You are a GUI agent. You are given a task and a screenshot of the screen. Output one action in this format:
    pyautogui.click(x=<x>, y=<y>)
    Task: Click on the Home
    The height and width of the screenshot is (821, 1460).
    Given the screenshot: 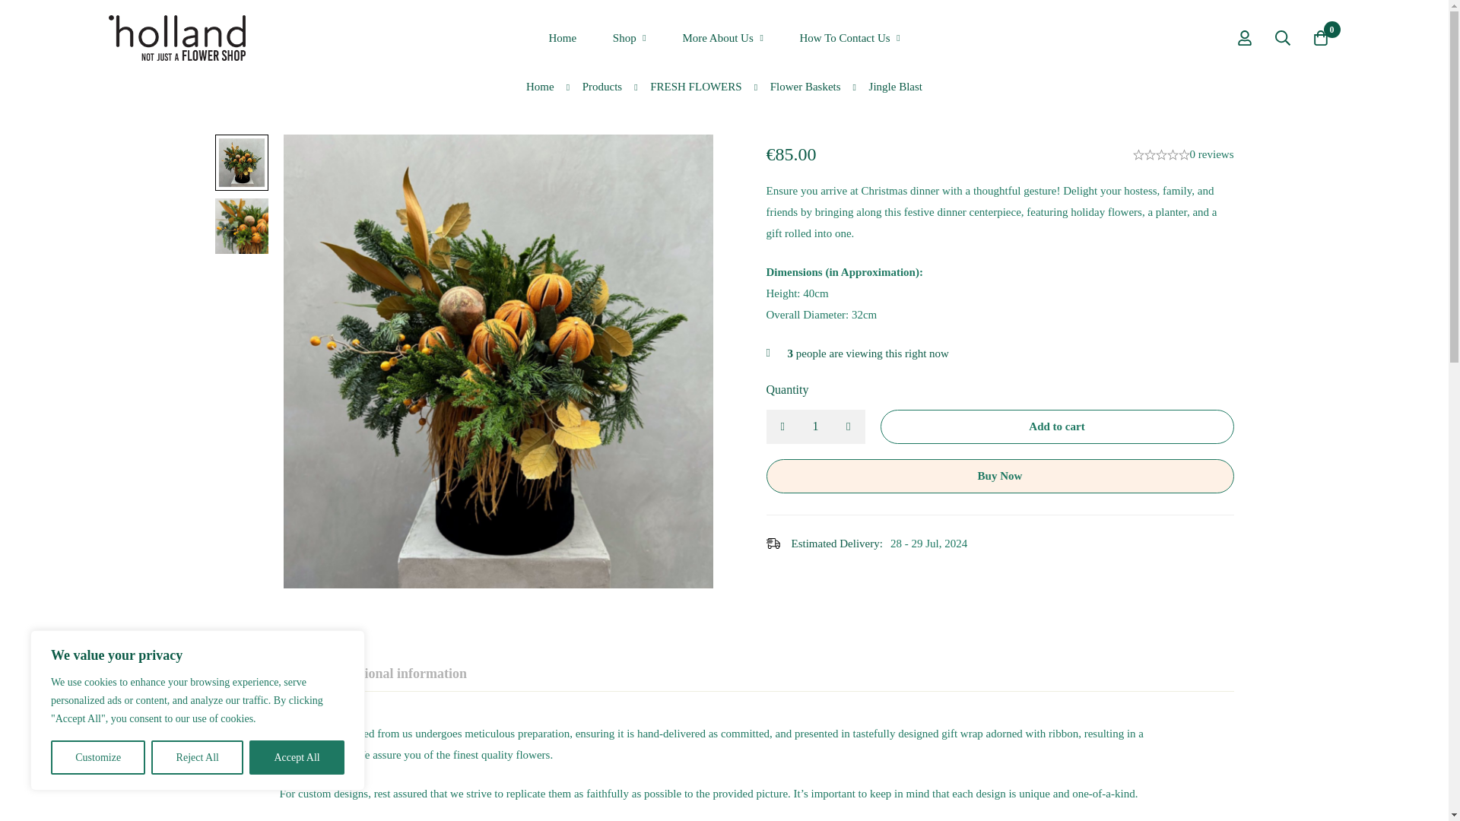 What is the action you would take?
    pyautogui.click(x=561, y=38)
    